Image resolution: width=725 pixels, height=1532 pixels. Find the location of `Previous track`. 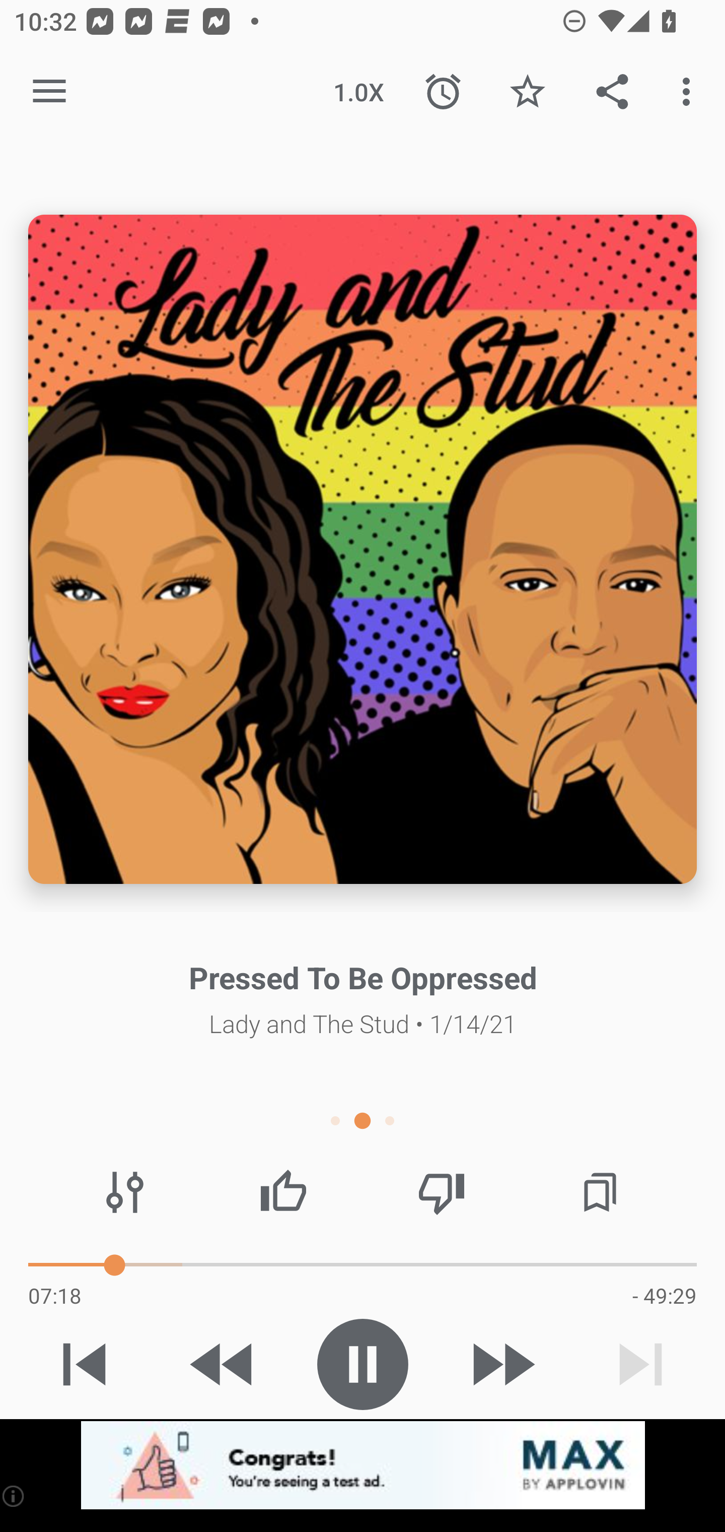

Previous track is located at coordinates (85, 1364).